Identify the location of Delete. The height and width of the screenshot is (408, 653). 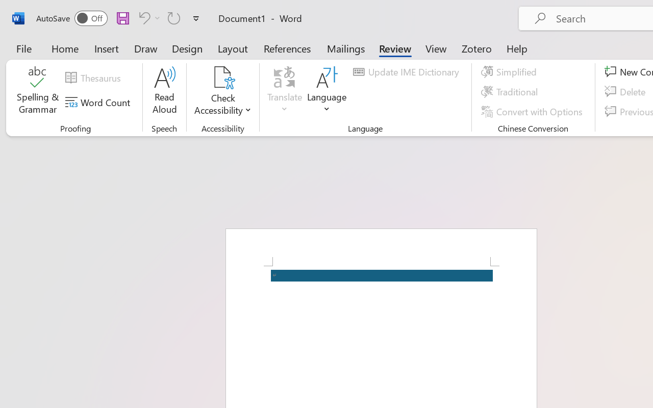
(626, 92).